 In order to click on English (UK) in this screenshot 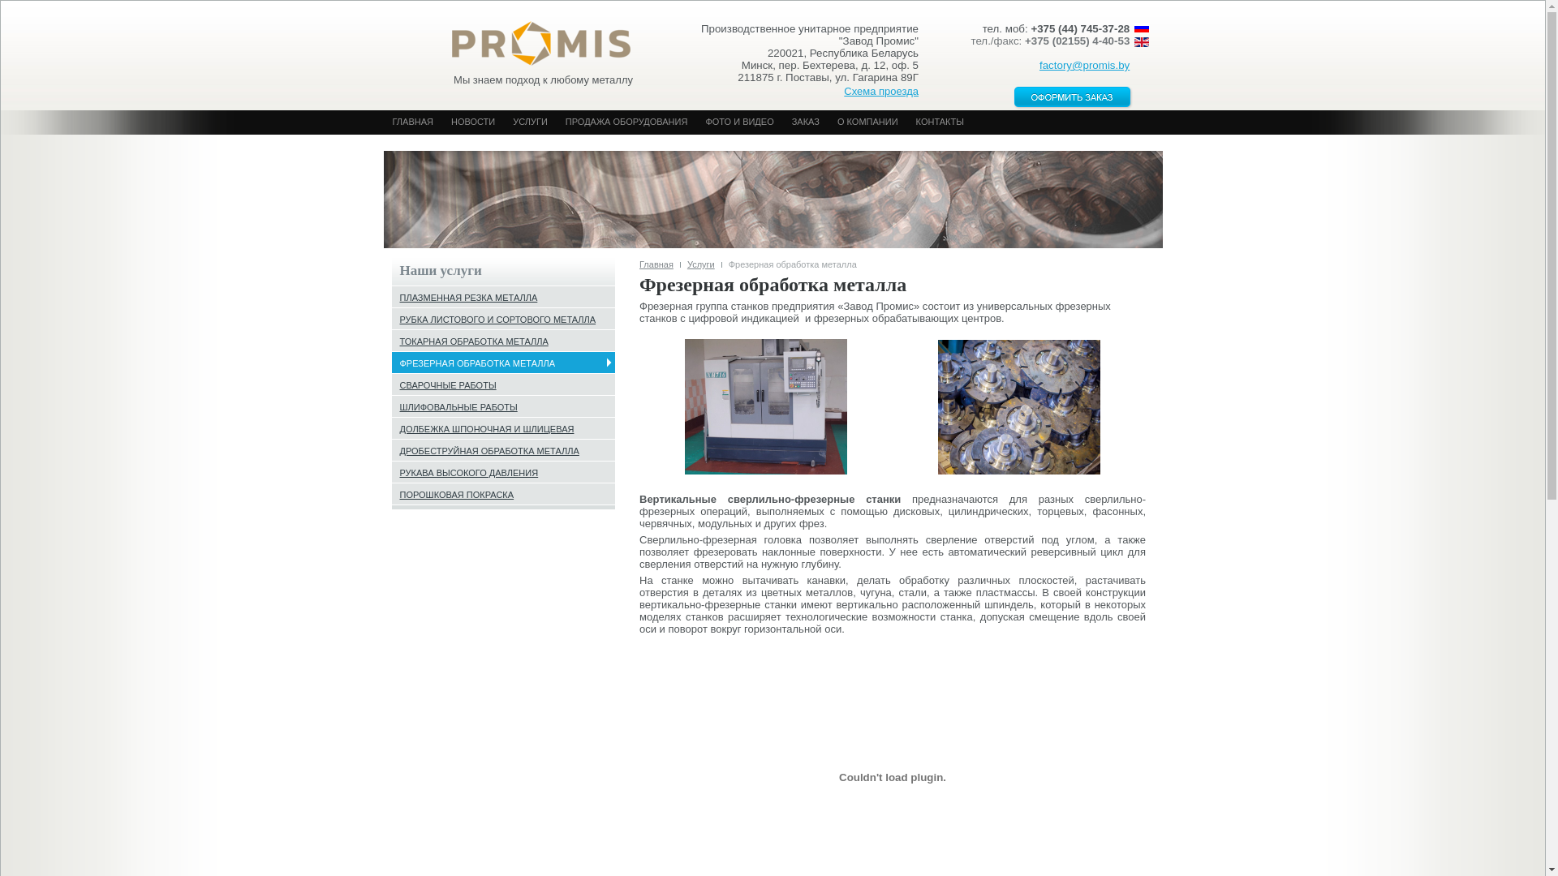, I will do `click(1142, 42)`.